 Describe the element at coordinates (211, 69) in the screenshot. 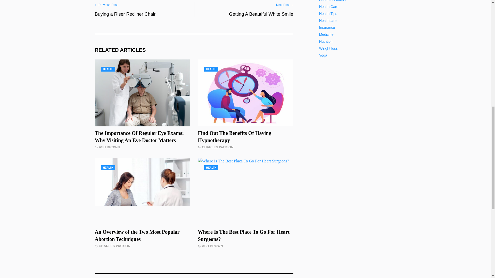

I see `HEALTH` at that location.